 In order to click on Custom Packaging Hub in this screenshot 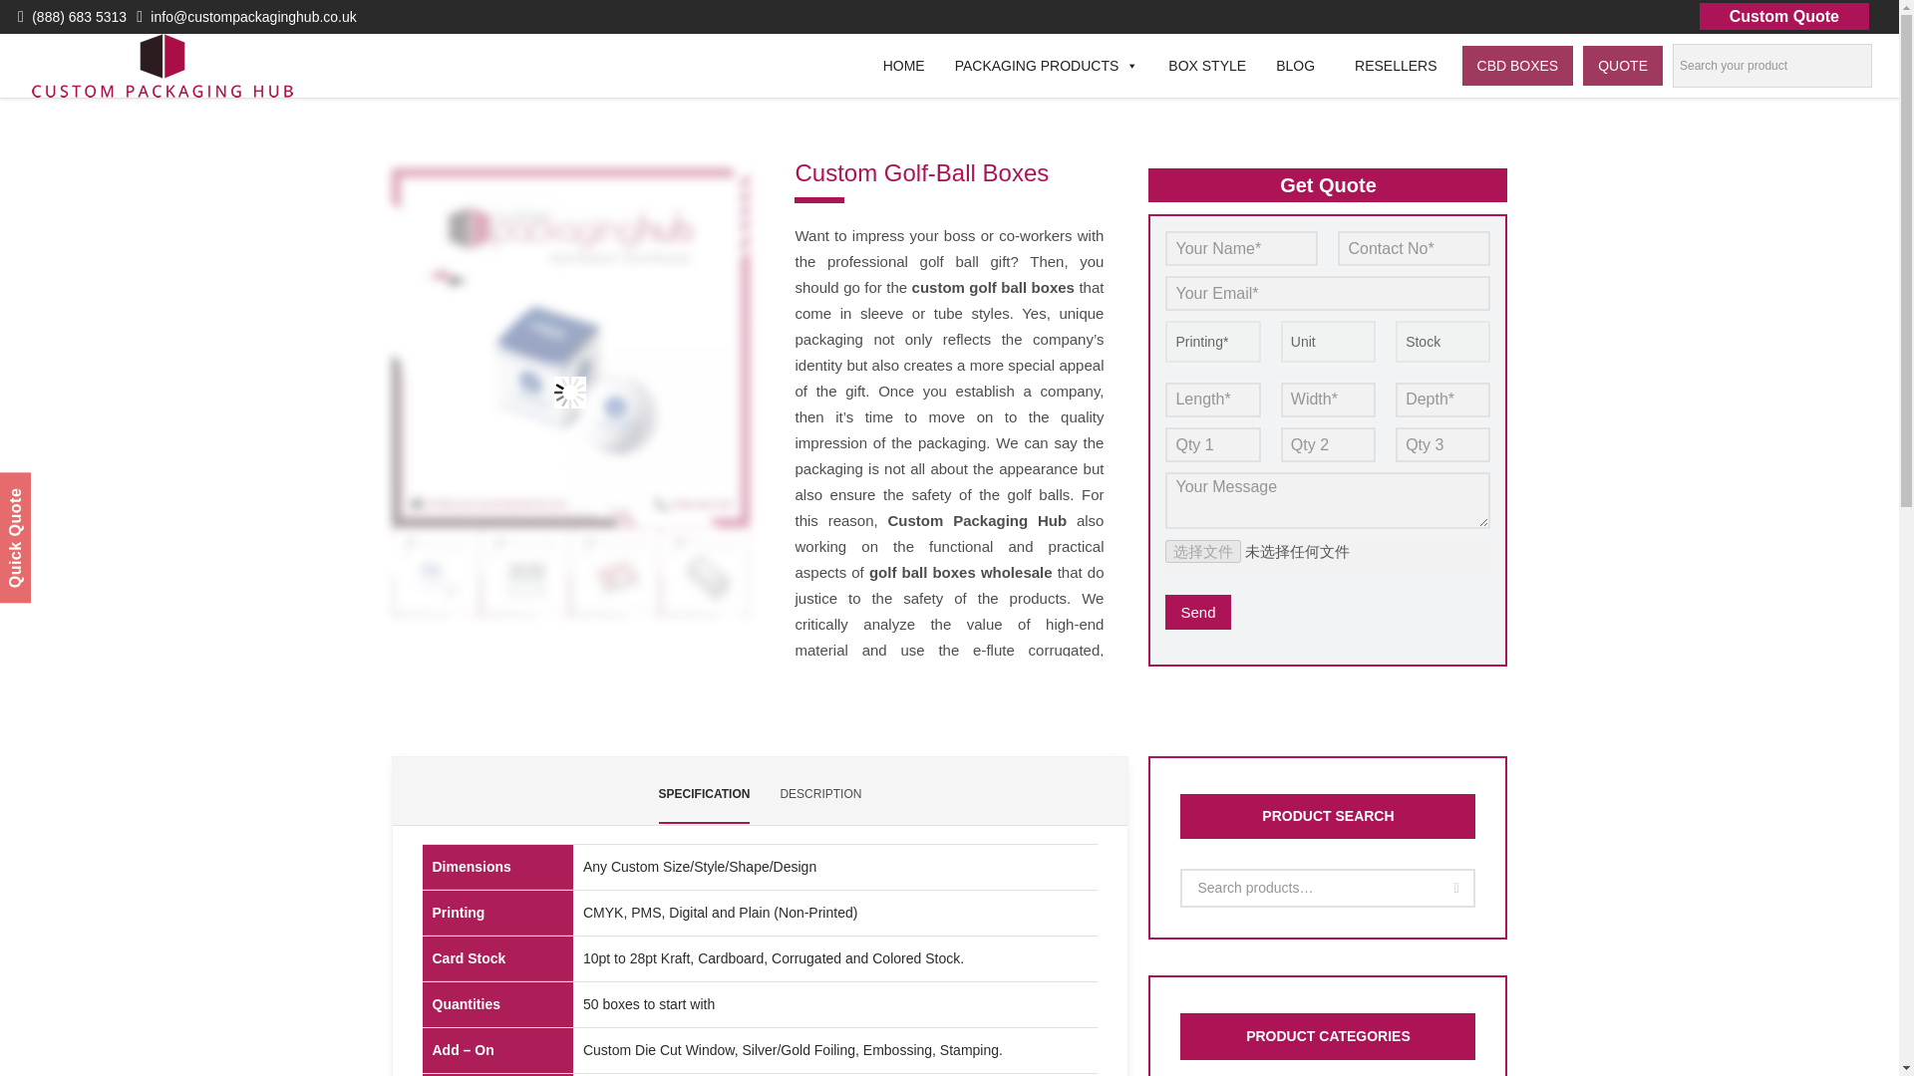, I will do `click(161, 66)`.